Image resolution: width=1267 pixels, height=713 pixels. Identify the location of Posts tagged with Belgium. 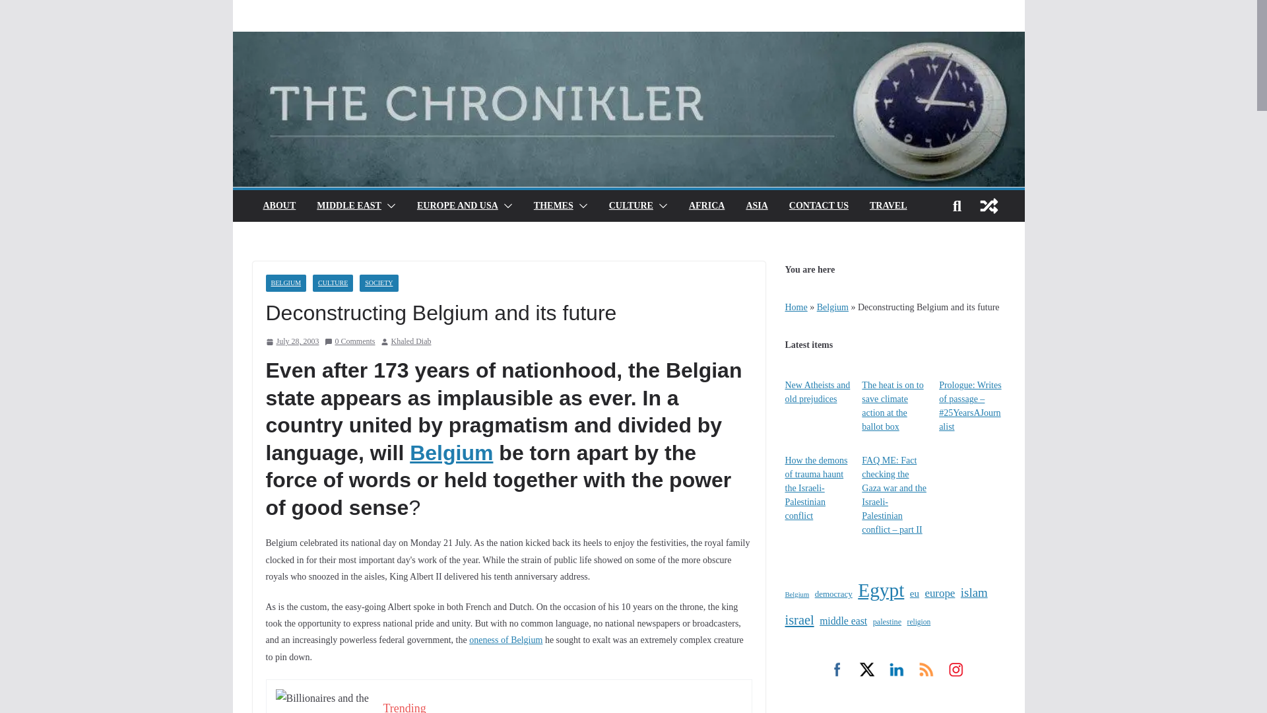
(451, 453).